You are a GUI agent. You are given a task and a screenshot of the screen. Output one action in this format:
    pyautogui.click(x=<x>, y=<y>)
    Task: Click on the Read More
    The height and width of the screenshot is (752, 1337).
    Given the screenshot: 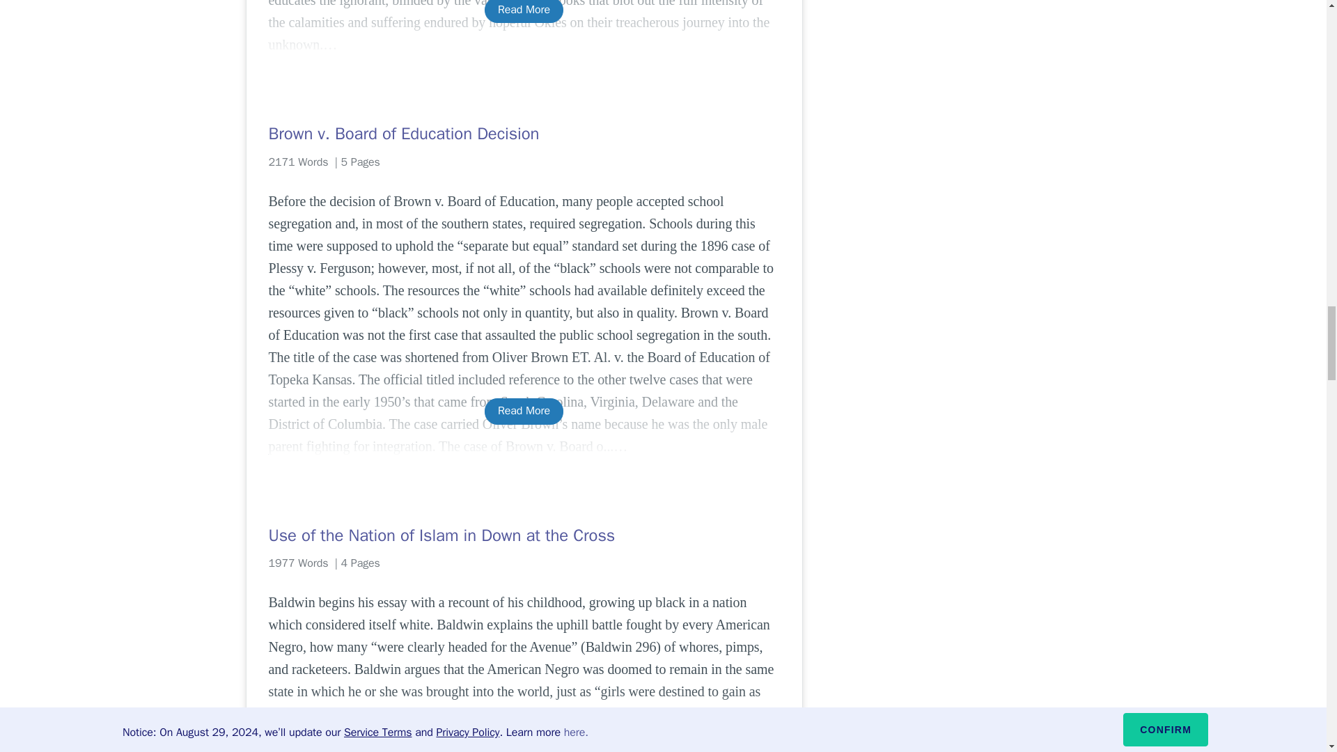 What is the action you would take?
    pyautogui.click(x=524, y=411)
    